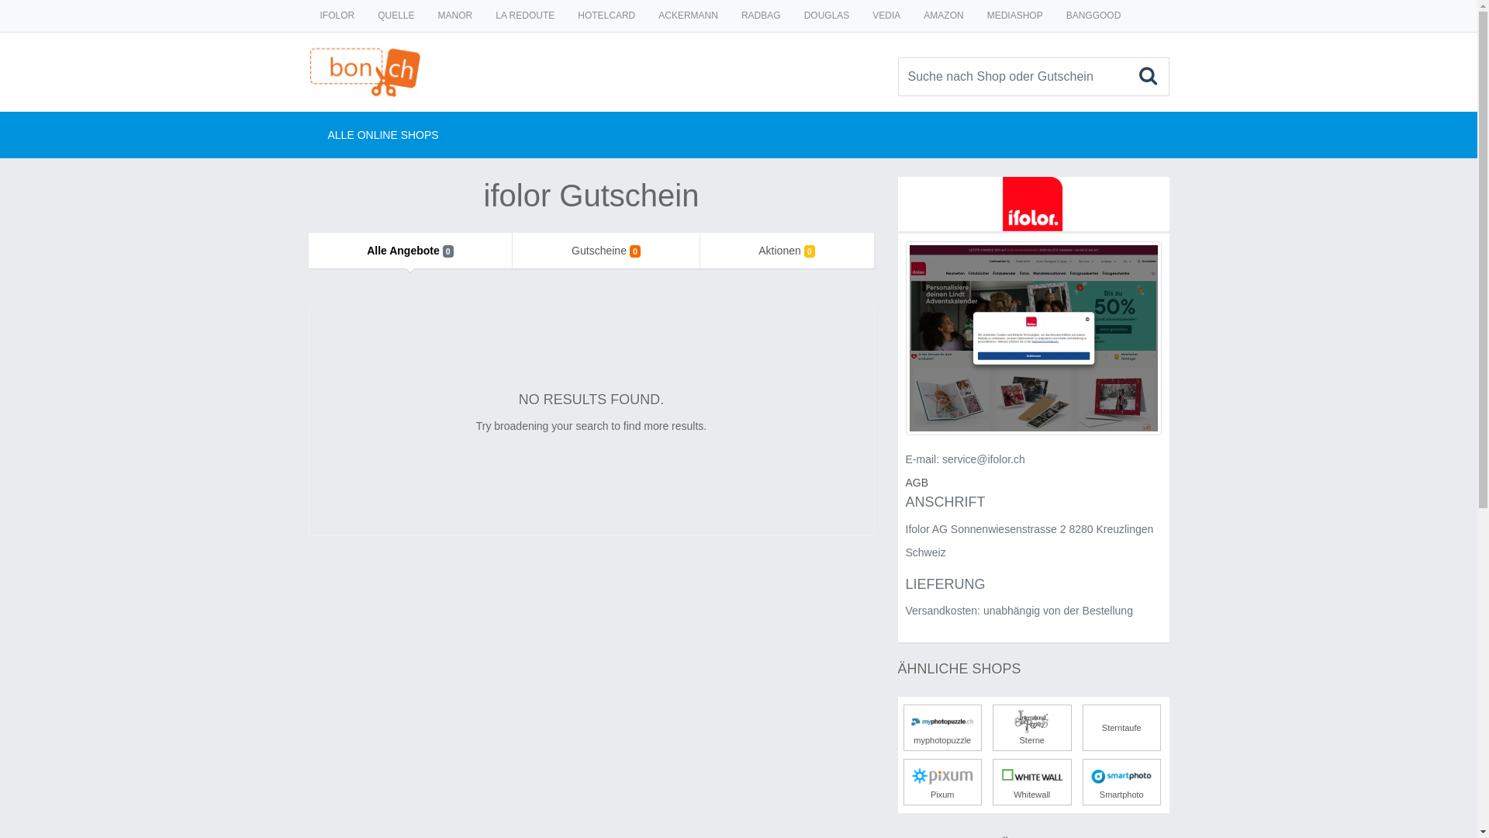  I want to click on ACKERMANN, so click(689, 16).